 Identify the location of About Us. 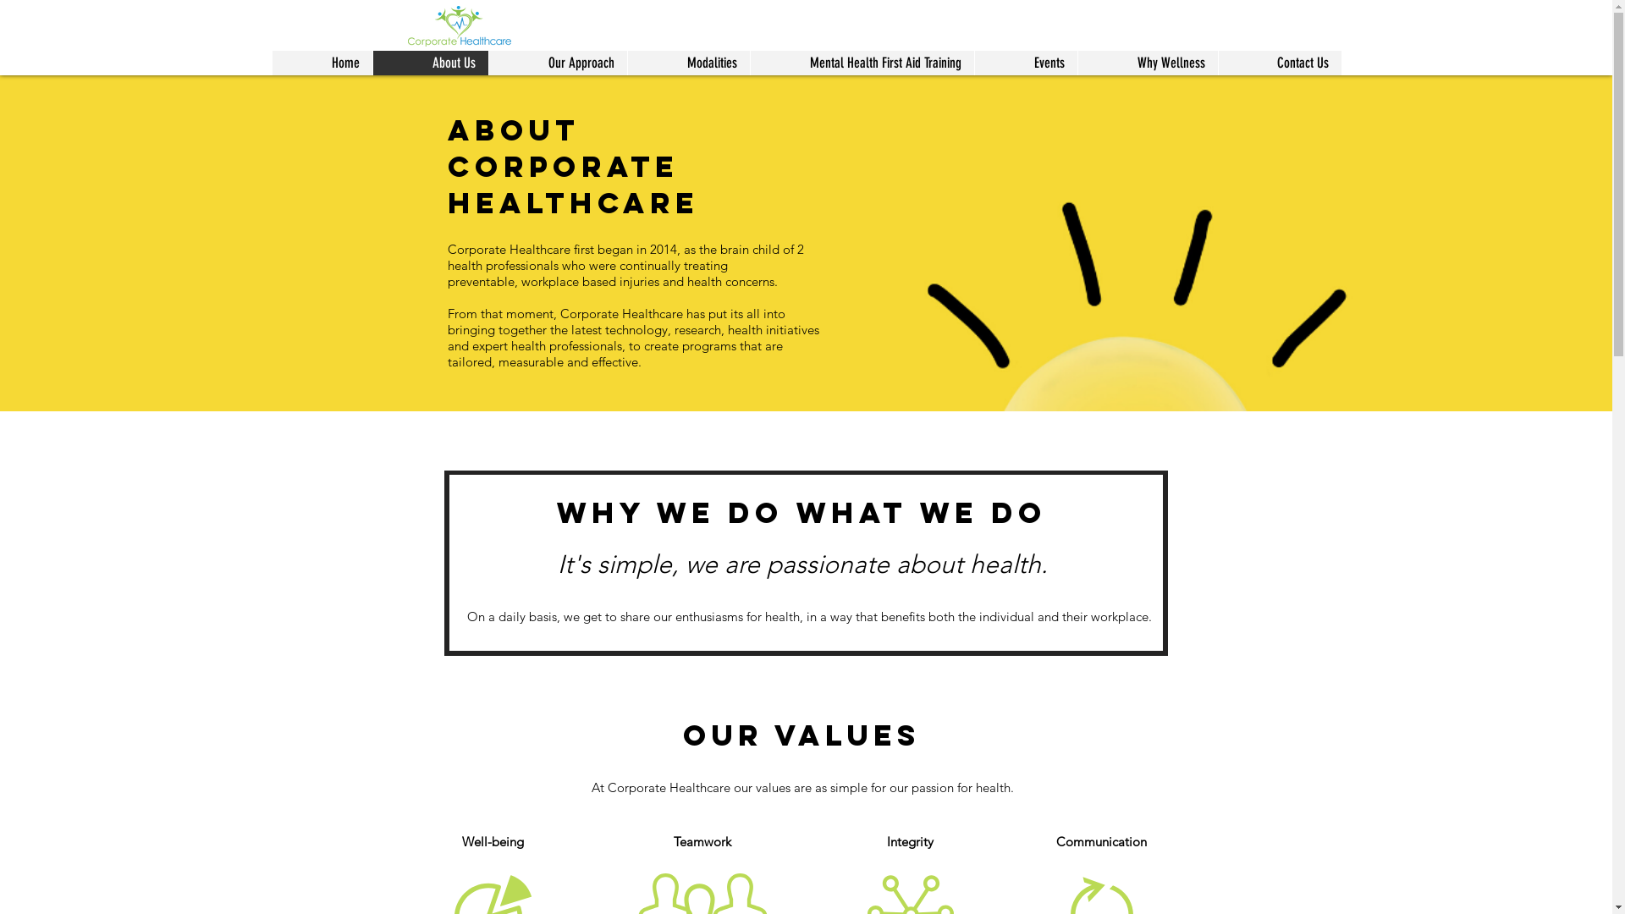
(430, 63).